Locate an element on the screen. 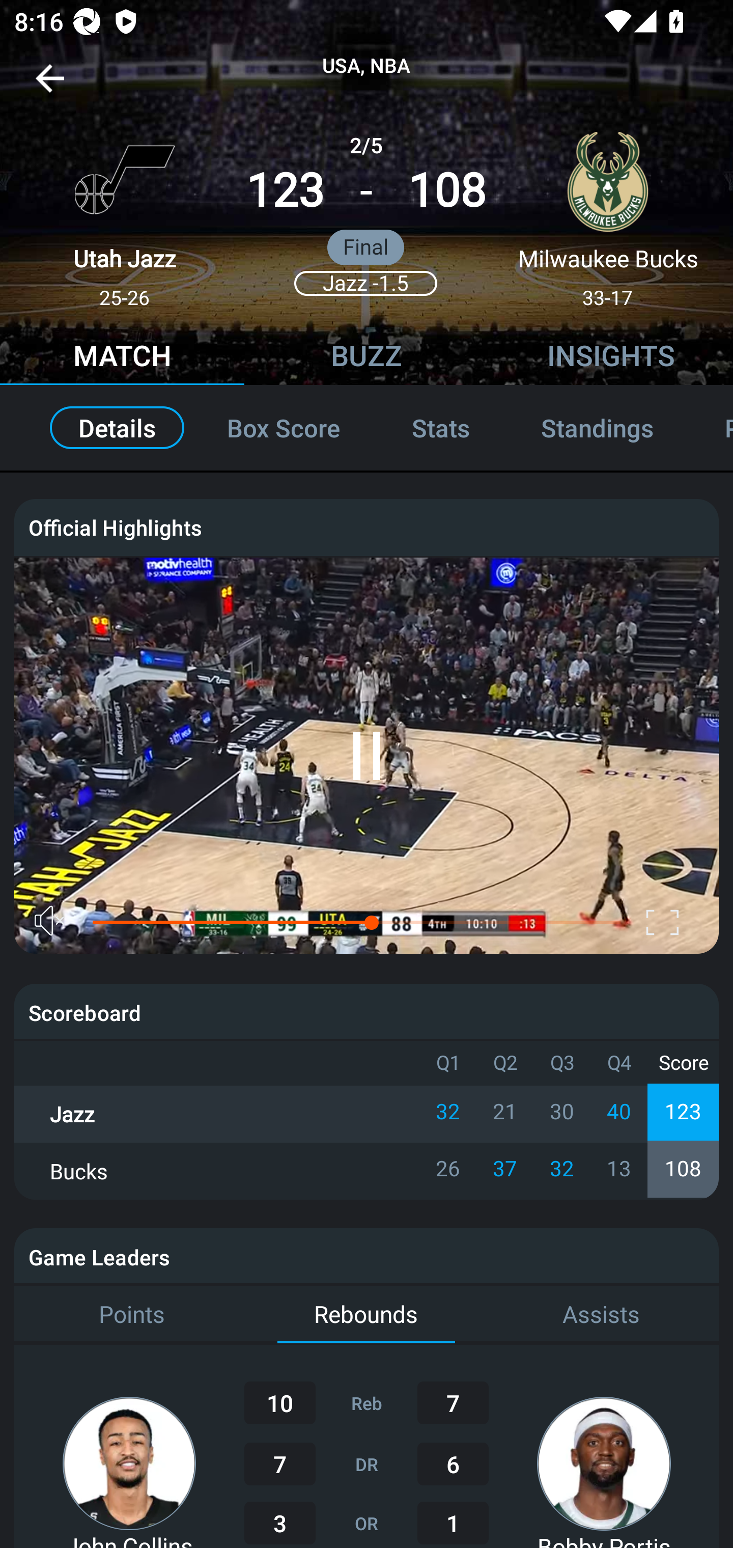  Standings is located at coordinates (597, 428).